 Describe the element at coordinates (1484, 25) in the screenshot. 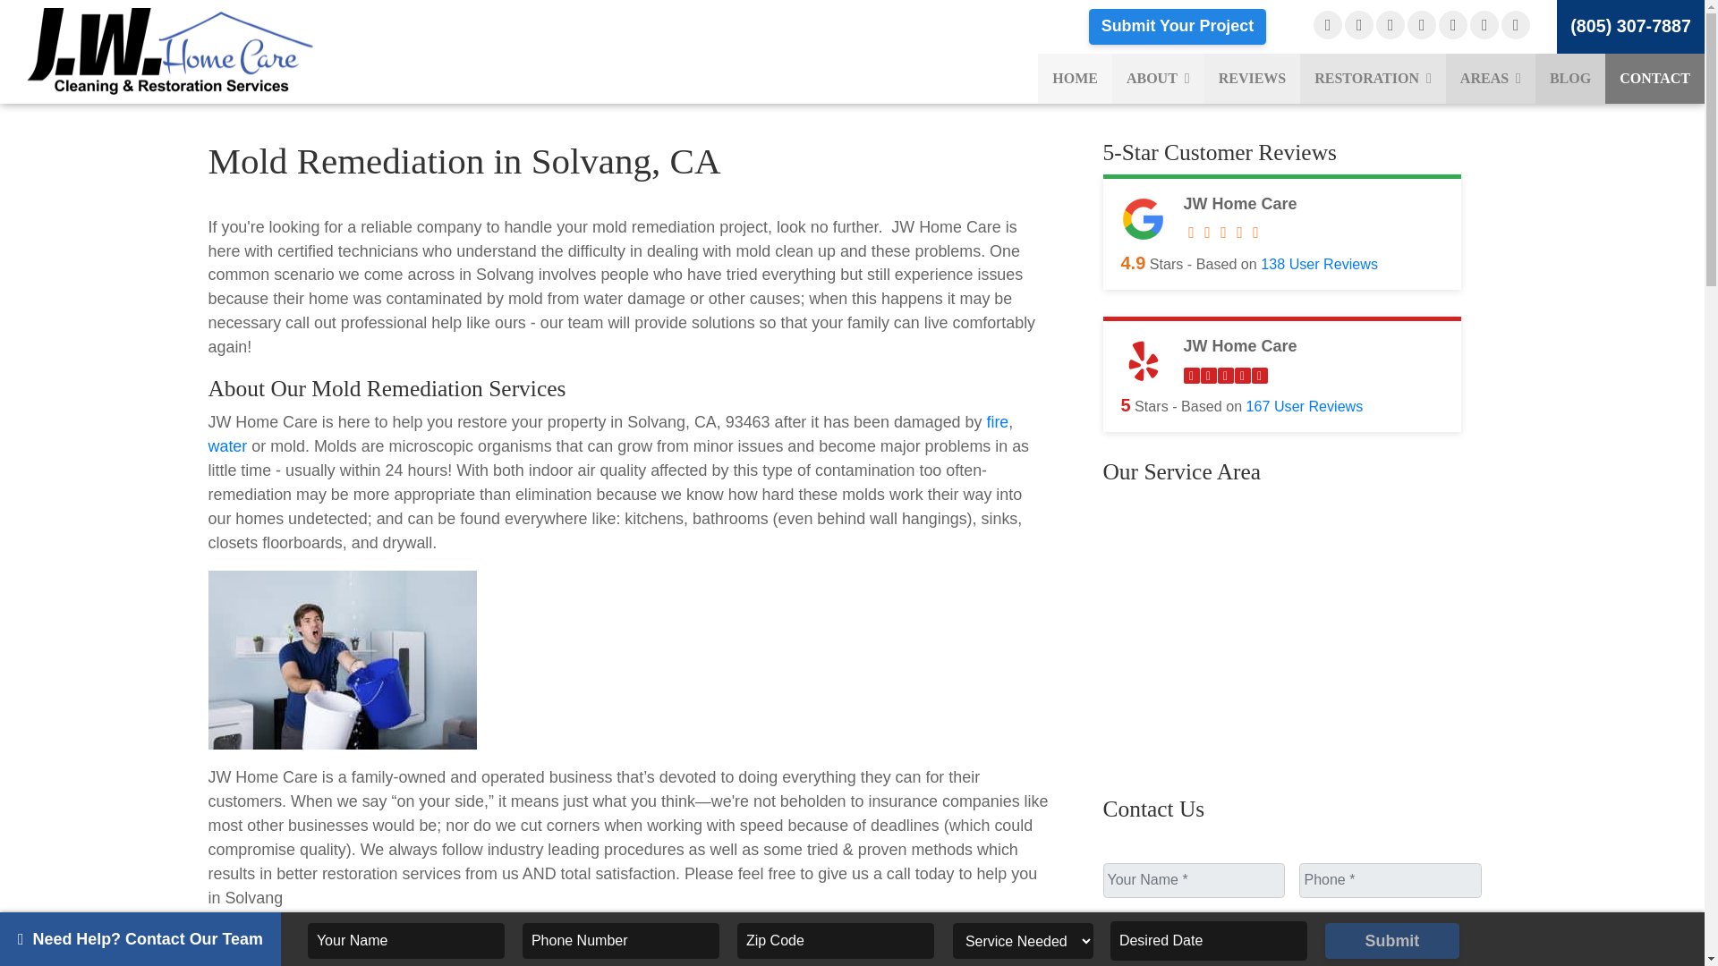

I see `LinkedIn` at that location.